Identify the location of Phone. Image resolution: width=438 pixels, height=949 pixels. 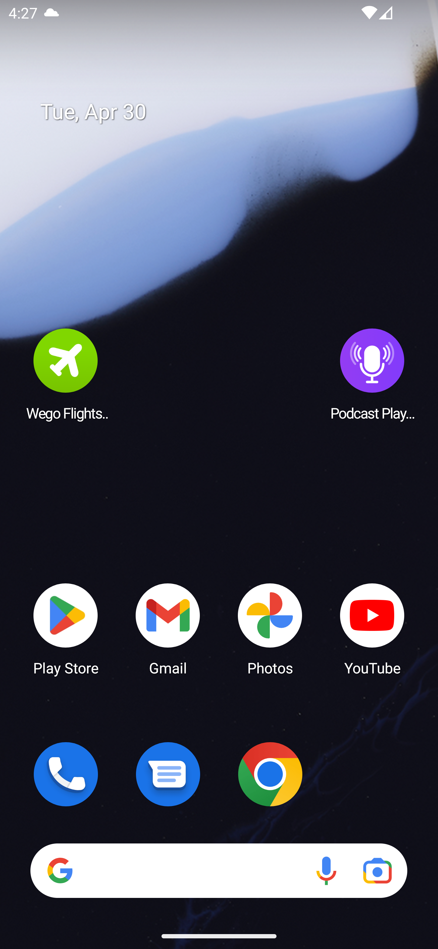
(66, 774).